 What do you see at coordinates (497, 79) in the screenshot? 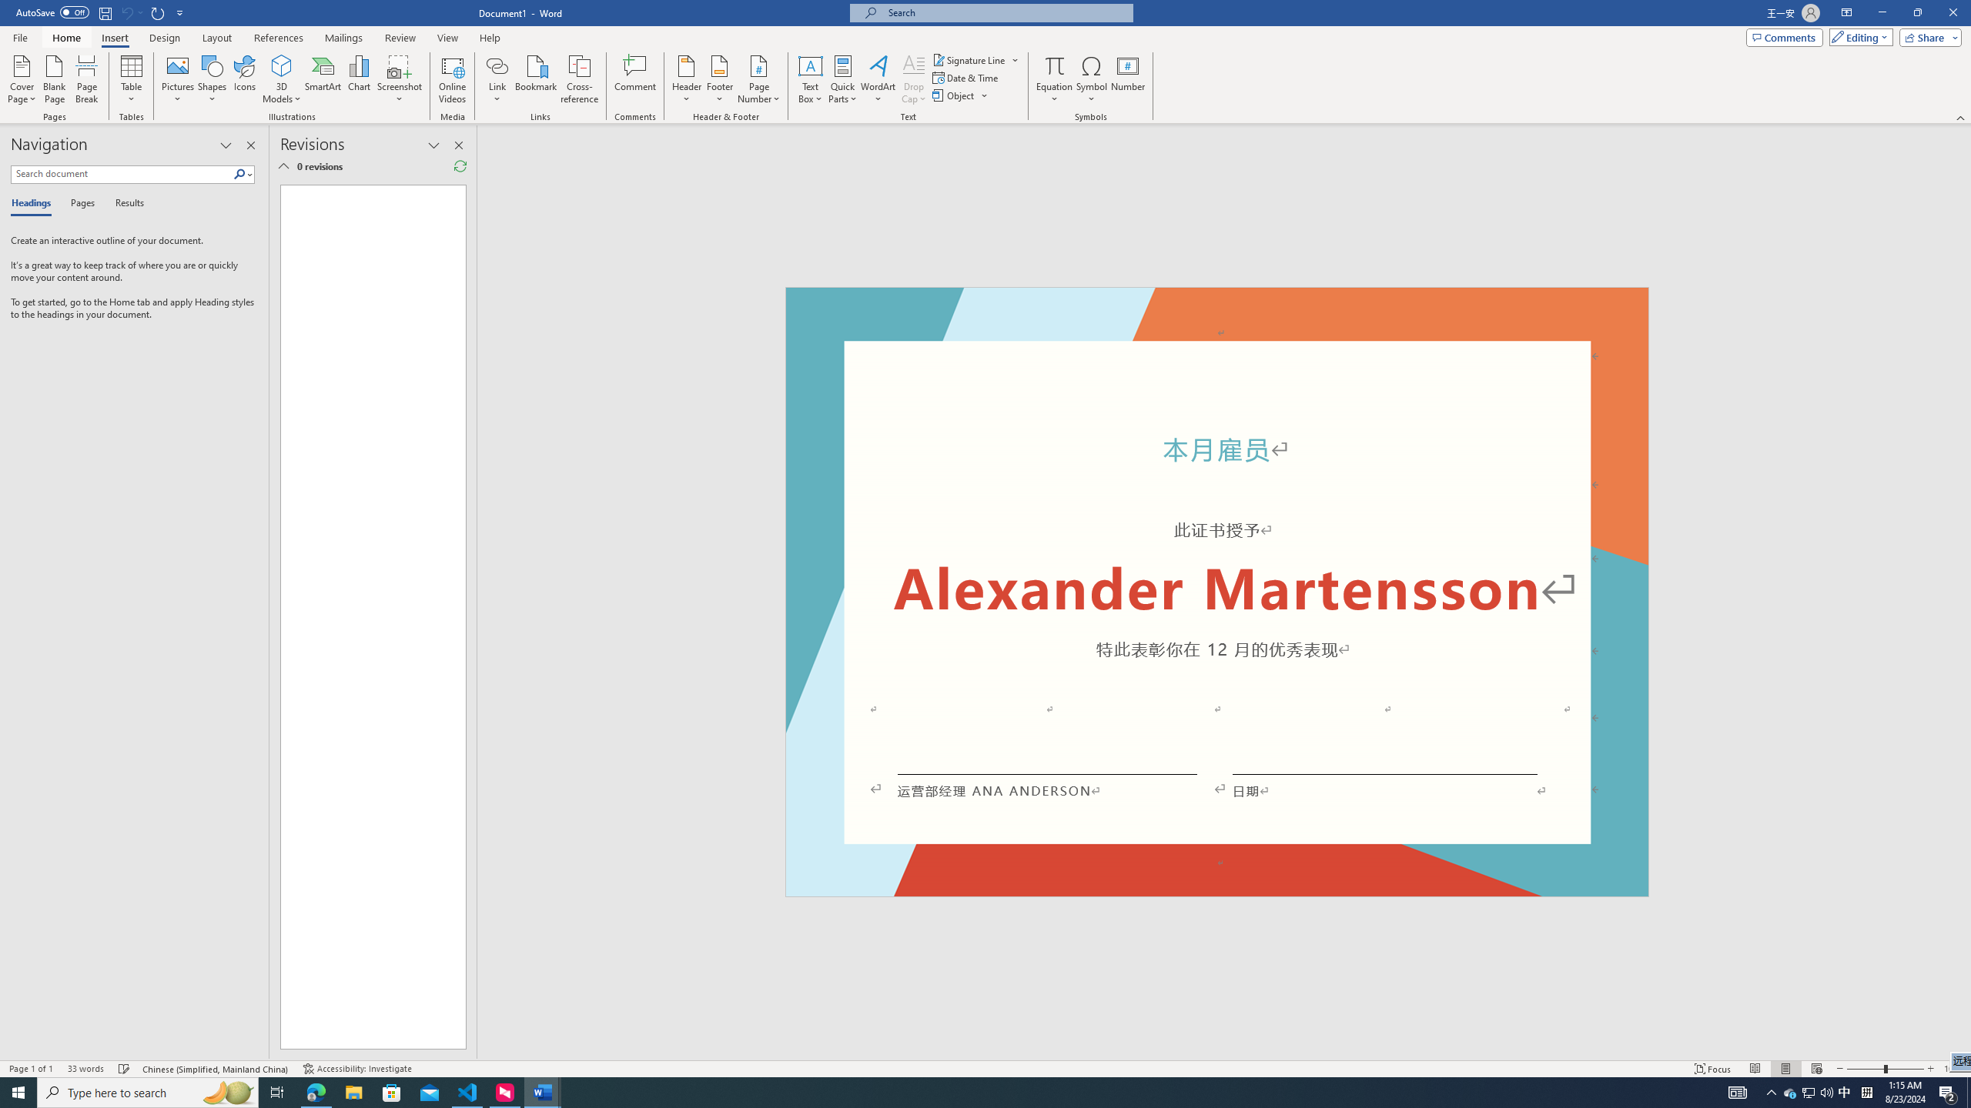
I see `Link` at bounding box center [497, 79].